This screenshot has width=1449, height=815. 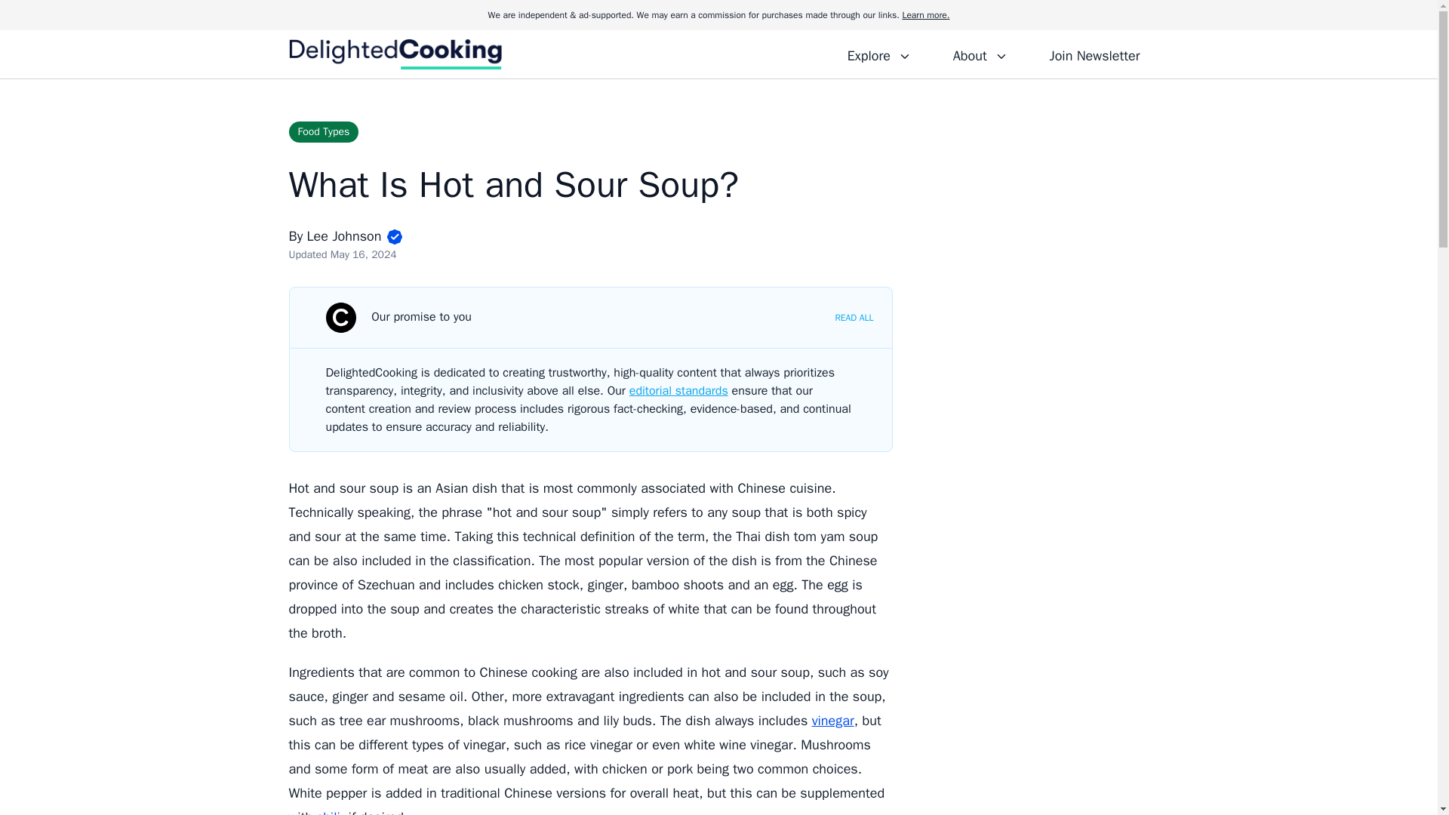 What do you see at coordinates (878, 54) in the screenshot?
I see `Explore` at bounding box center [878, 54].